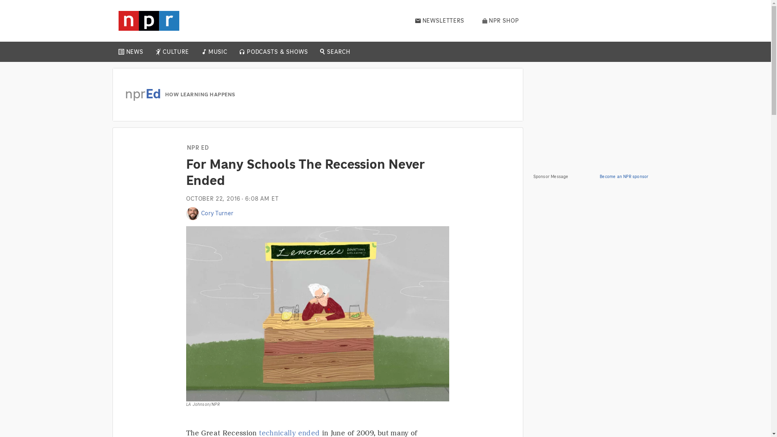 The image size is (777, 437). Describe the element at coordinates (176, 52) in the screenshot. I see `CULTURE` at that location.